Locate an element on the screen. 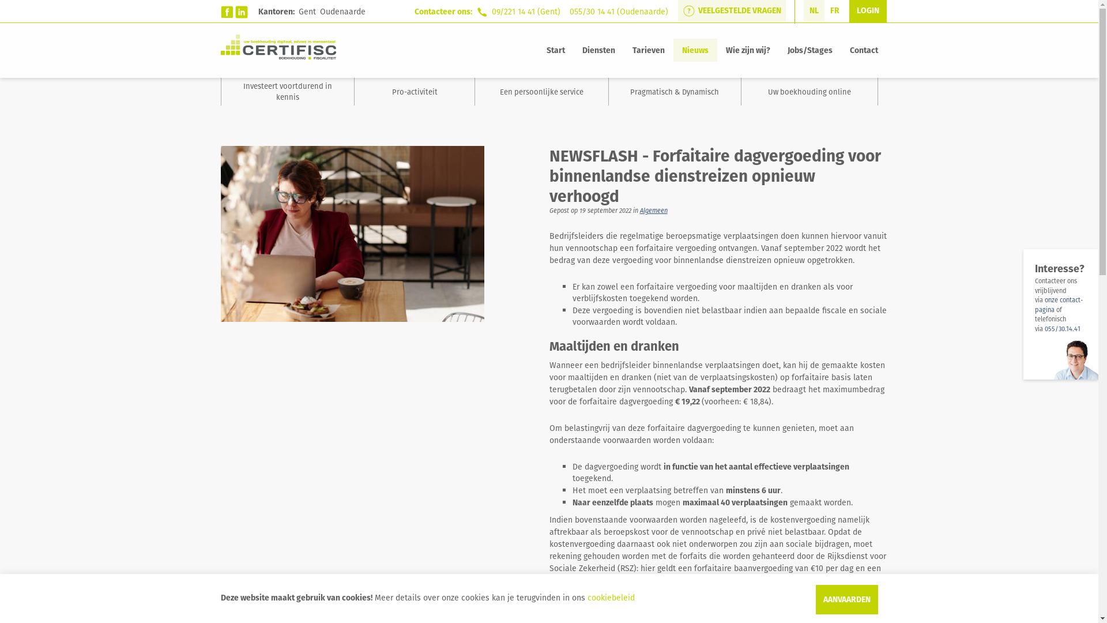 Image resolution: width=1107 pixels, height=623 pixels. 055/30 14 41 (Oudenaarde) is located at coordinates (619, 12).